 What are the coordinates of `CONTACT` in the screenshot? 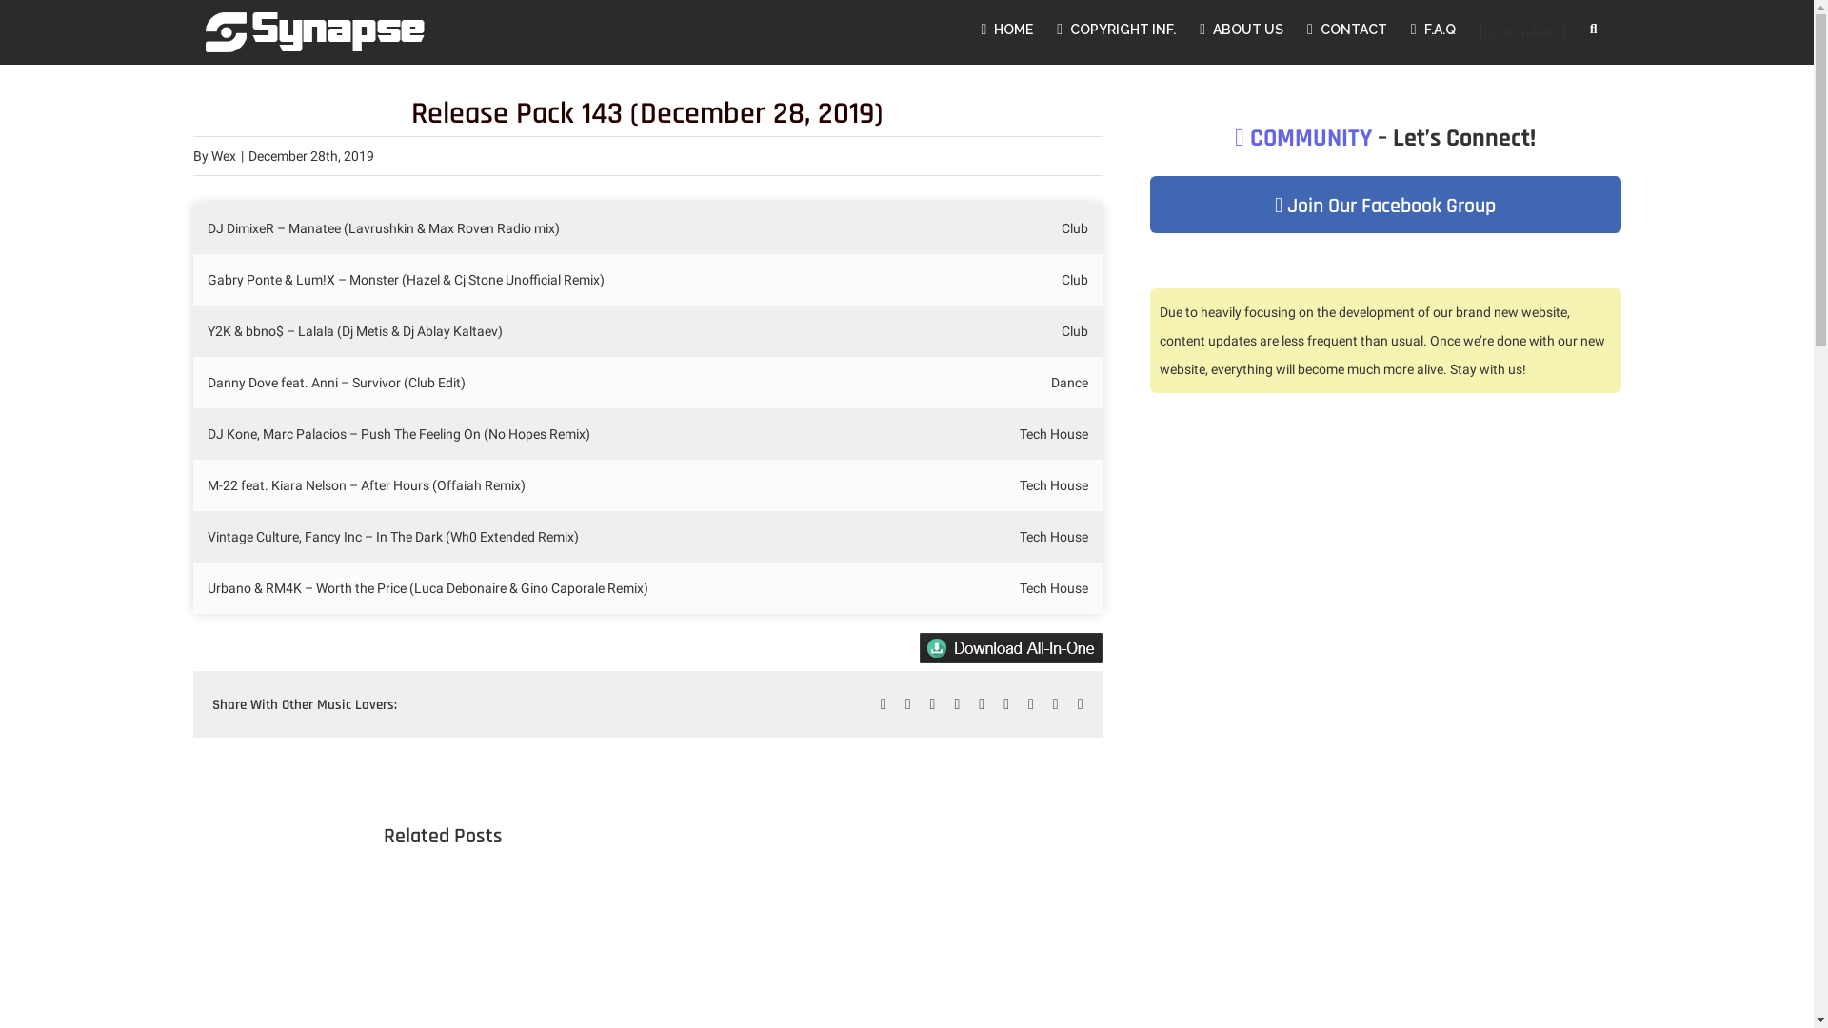 It's located at (1347, 30).